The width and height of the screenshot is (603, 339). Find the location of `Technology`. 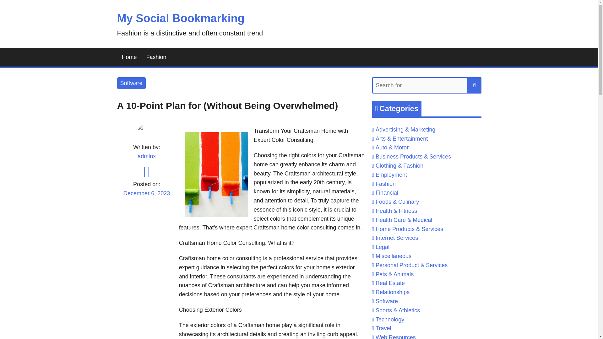

Technology is located at coordinates (390, 320).